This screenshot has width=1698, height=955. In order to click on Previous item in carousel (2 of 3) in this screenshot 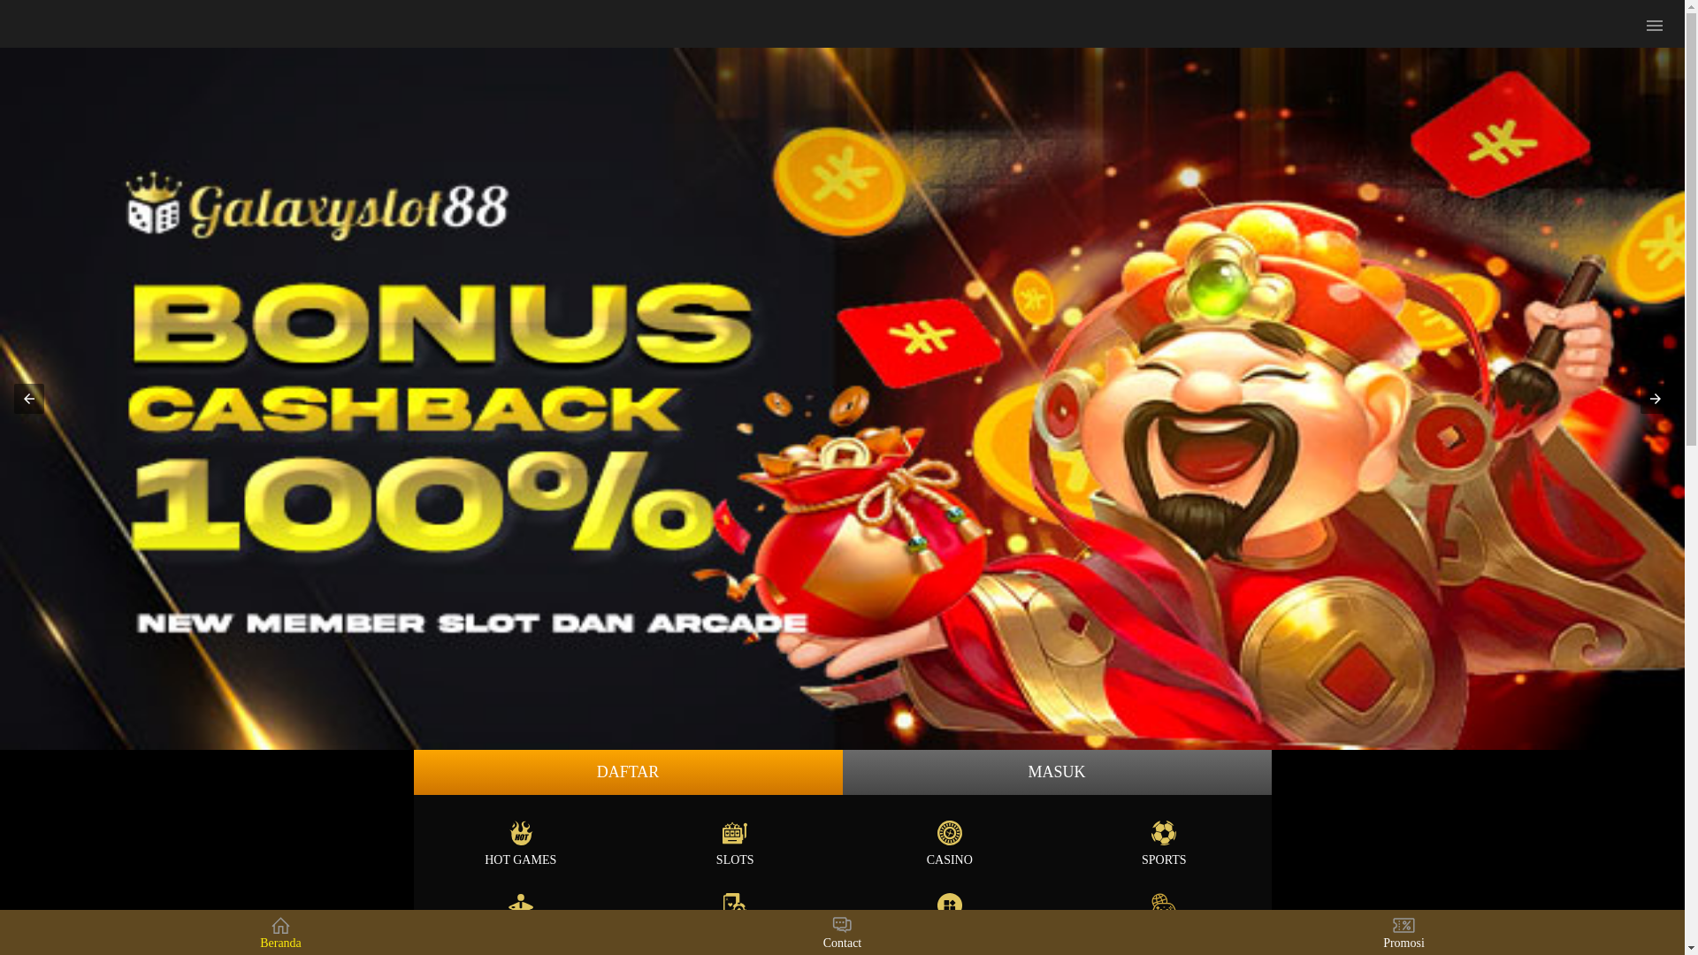, I will do `click(29, 399)`.